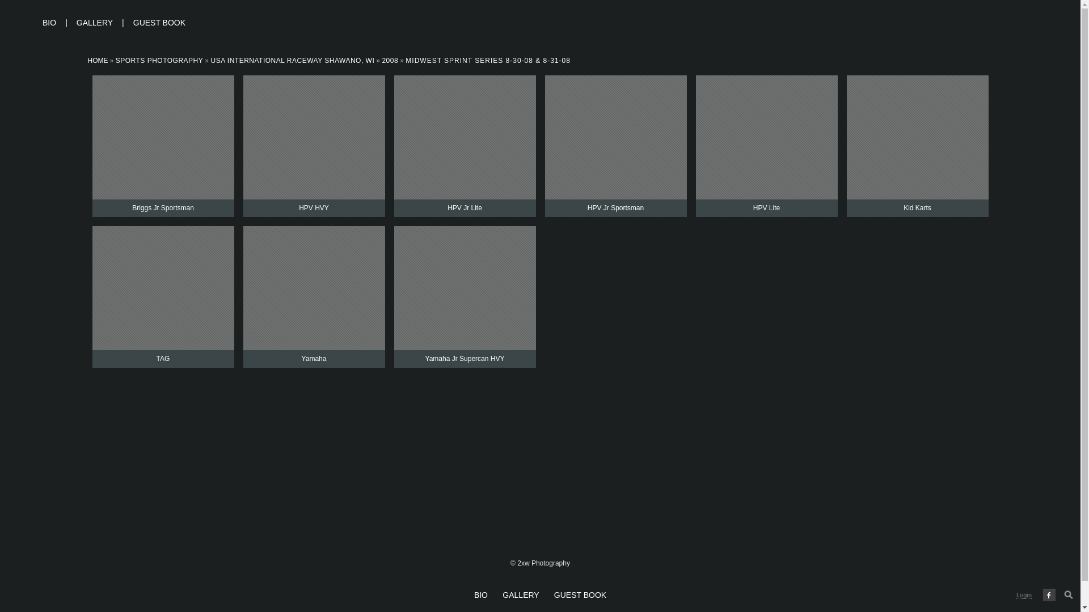 Image resolution: width=1089 pixels, height=612 pixels. Describe the element at coordinates (94, 23) in the screenshot. I see `GALLERY` at that location.